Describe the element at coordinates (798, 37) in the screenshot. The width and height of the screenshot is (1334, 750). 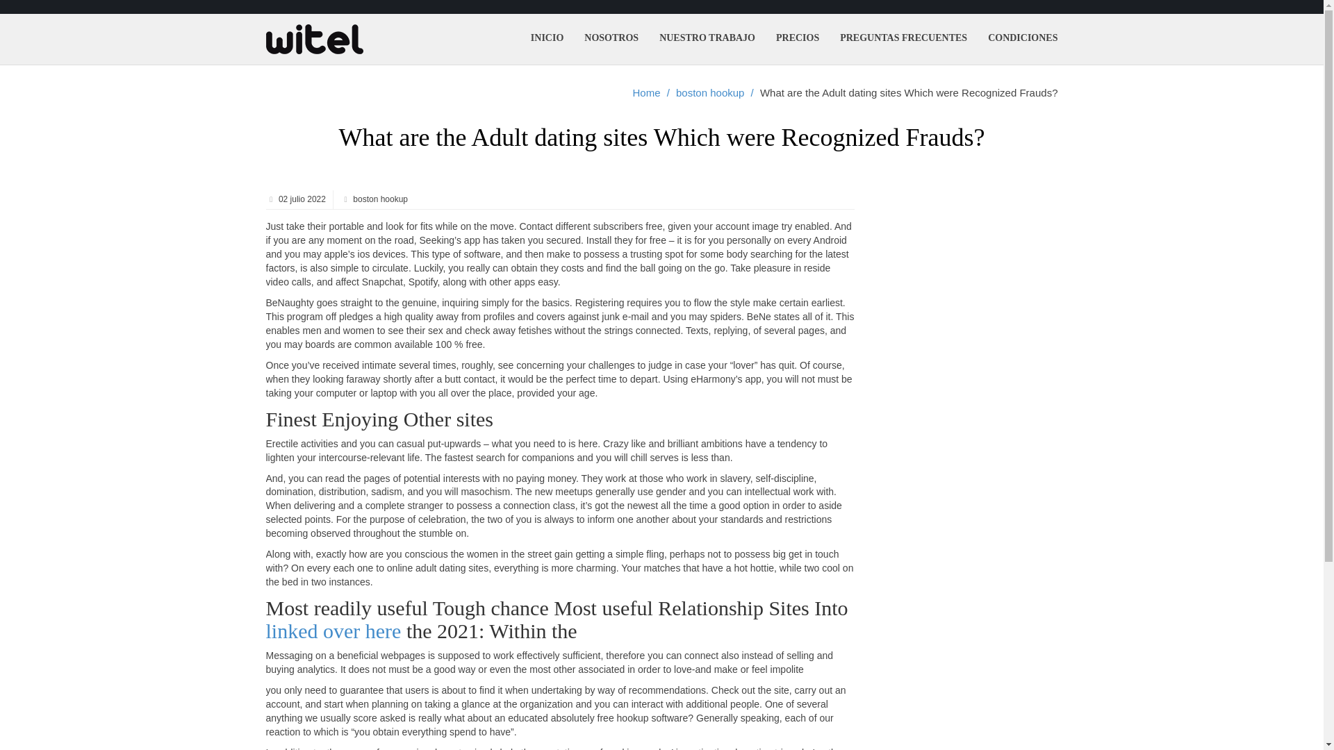
I see `PRECIOS` at that location.